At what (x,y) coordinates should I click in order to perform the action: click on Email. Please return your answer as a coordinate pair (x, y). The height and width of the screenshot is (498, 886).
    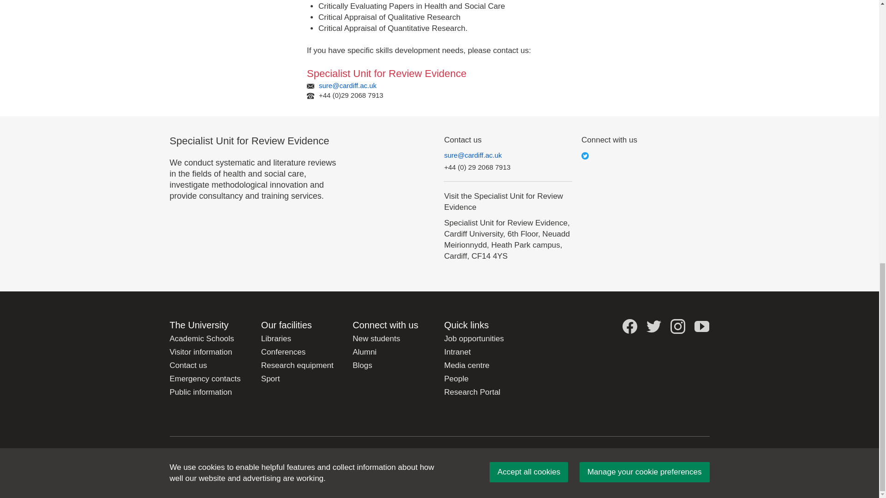
    Looking at the image, I should click on (310, 86).